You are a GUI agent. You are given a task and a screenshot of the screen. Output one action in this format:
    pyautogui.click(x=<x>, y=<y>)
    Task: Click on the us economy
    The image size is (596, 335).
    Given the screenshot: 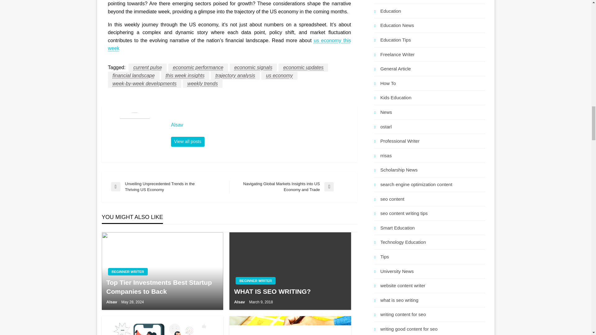 What is the action you would take?
    pyautogui.click(x=279, y=76)
    